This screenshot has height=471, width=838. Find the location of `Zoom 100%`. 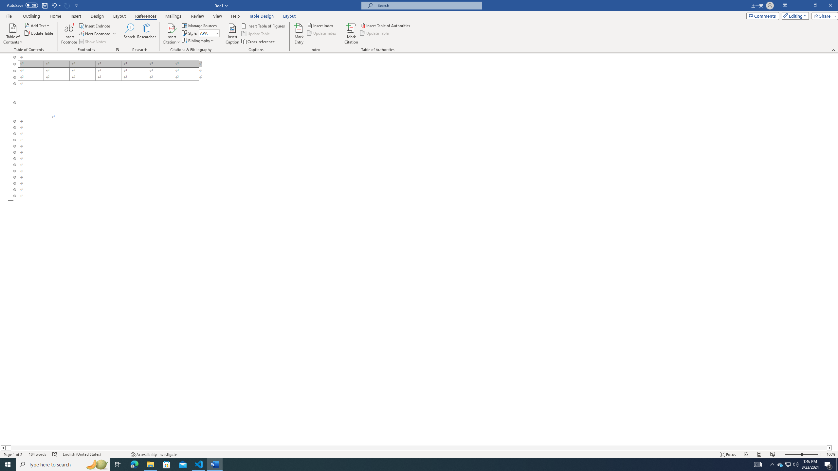

Zoom 100% is located at coordinates (831, 454).